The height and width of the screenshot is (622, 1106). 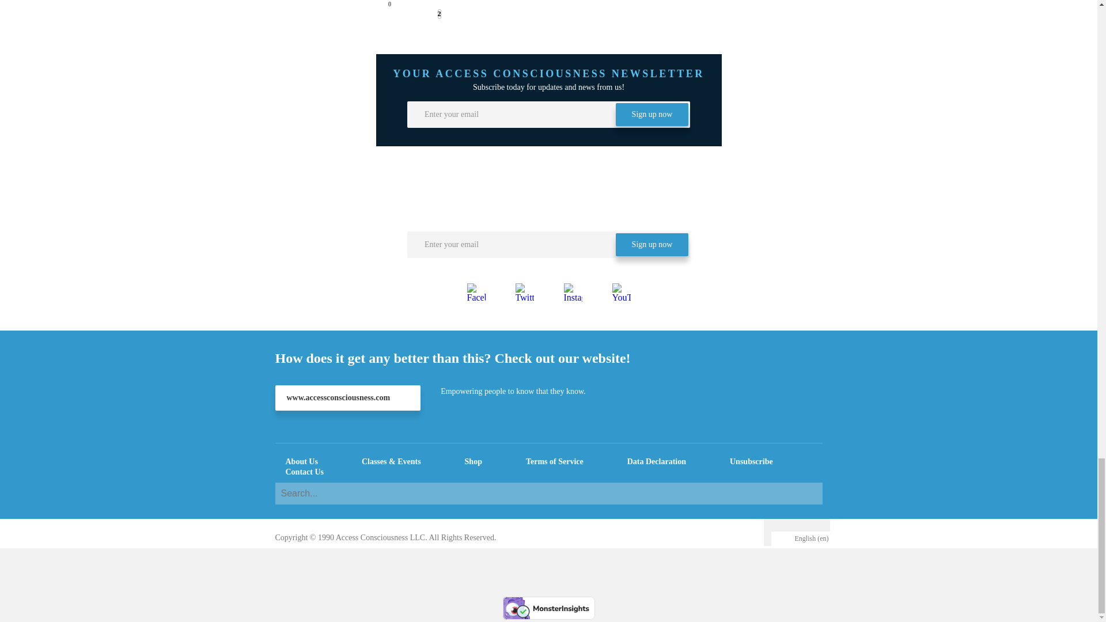 I want to click on Instagram, so click(x=573, y=293).